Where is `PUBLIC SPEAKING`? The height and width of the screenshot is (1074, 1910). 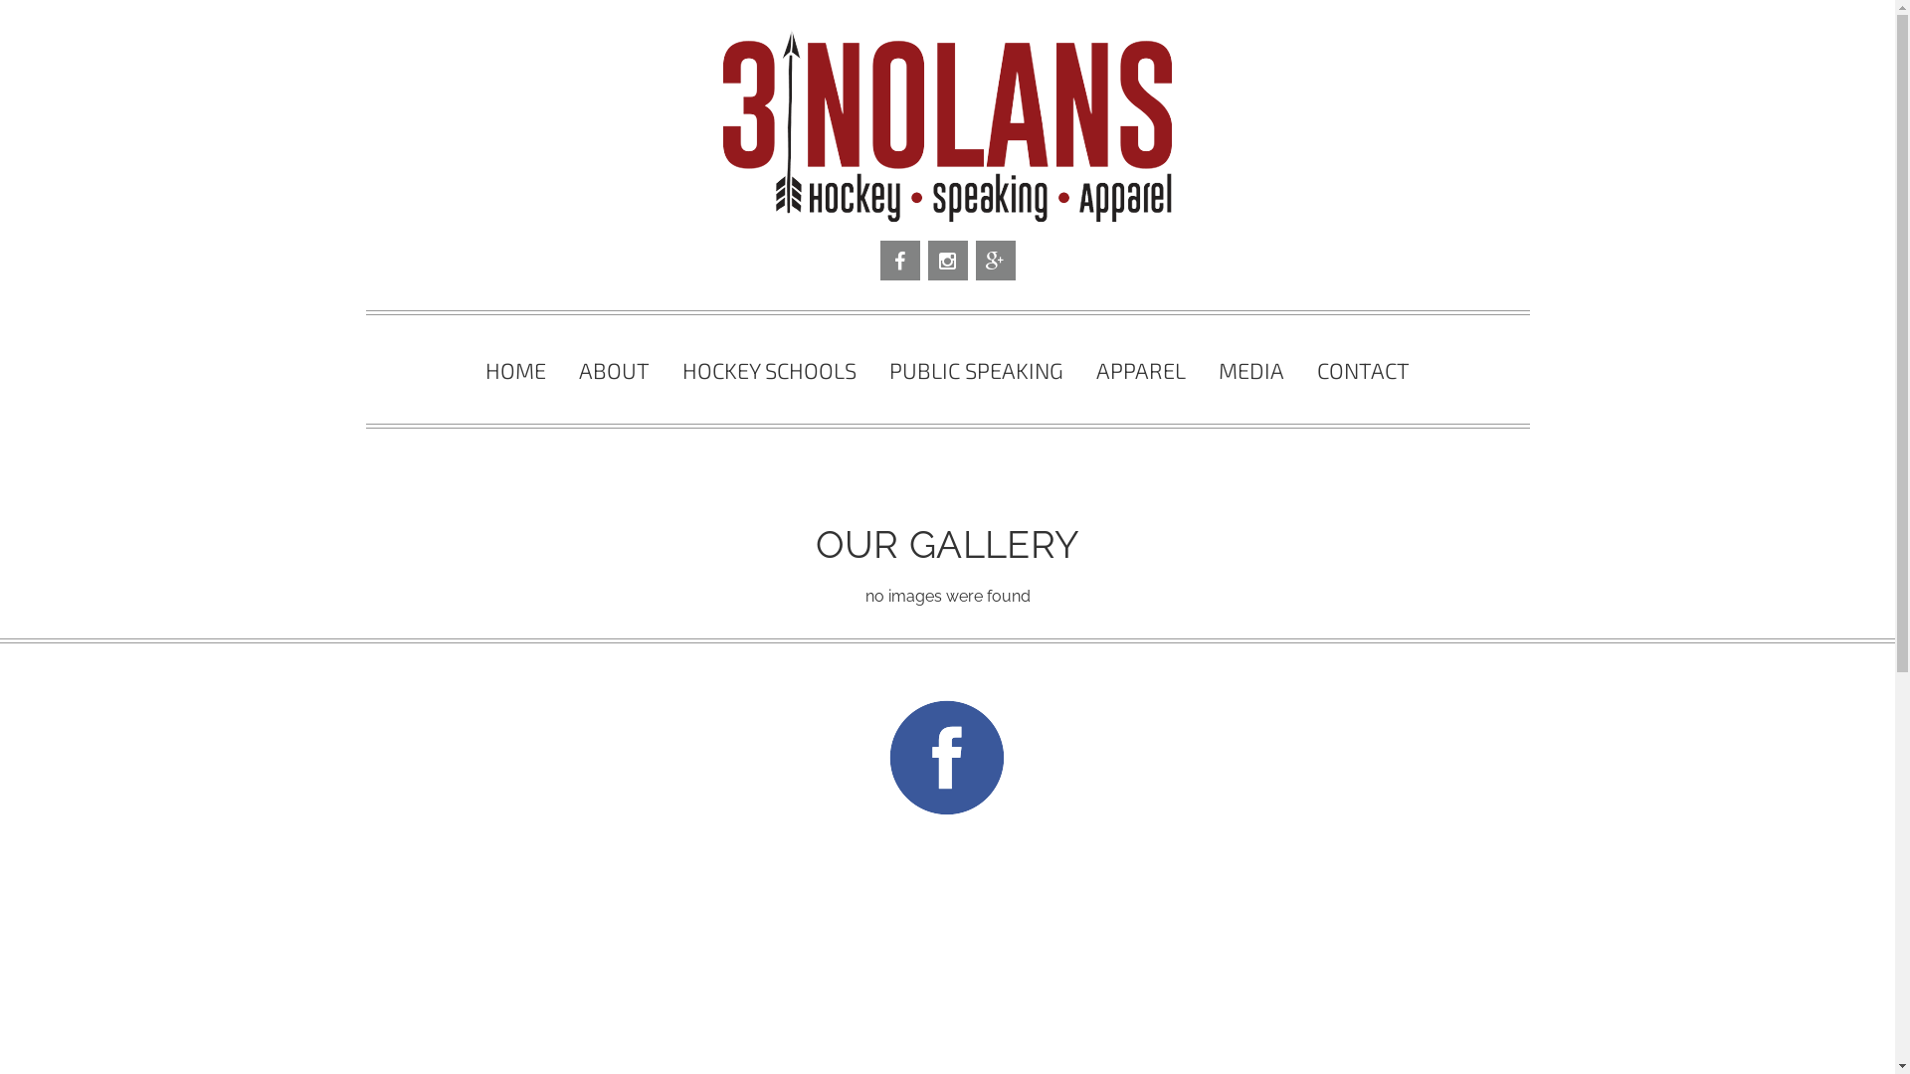 PUBLIC SPEAKING is located at coordinates (977, 370).